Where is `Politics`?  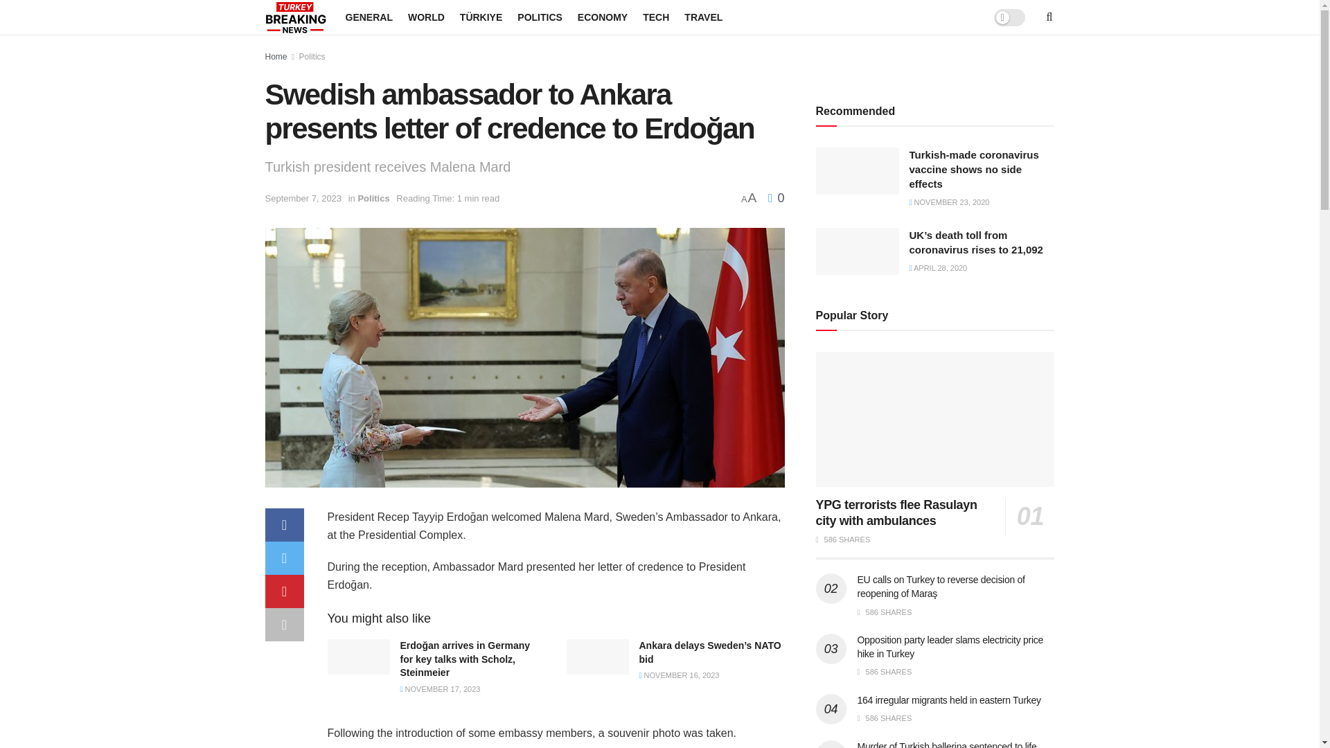
Politics is located at coordinates (312, 56).